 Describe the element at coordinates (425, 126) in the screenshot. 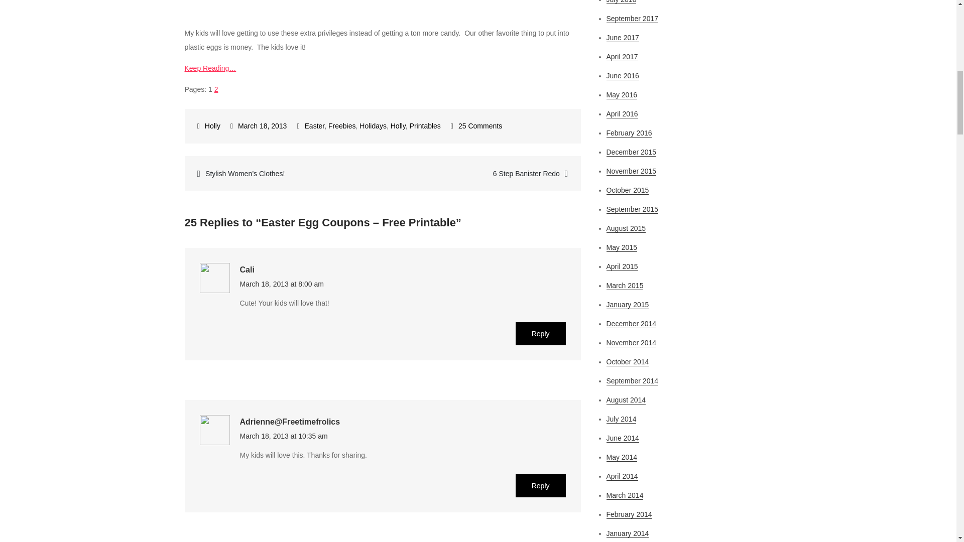

I see `Printables` at that location.